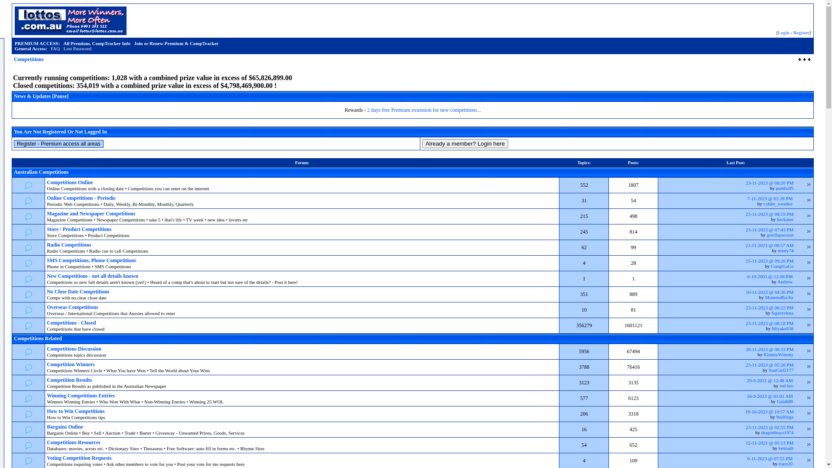  What do you see at coordinates (770, 427) in the screenshot?
I see `23-11-2023 @ 02:55 PM` at bounding box center [770, 427].